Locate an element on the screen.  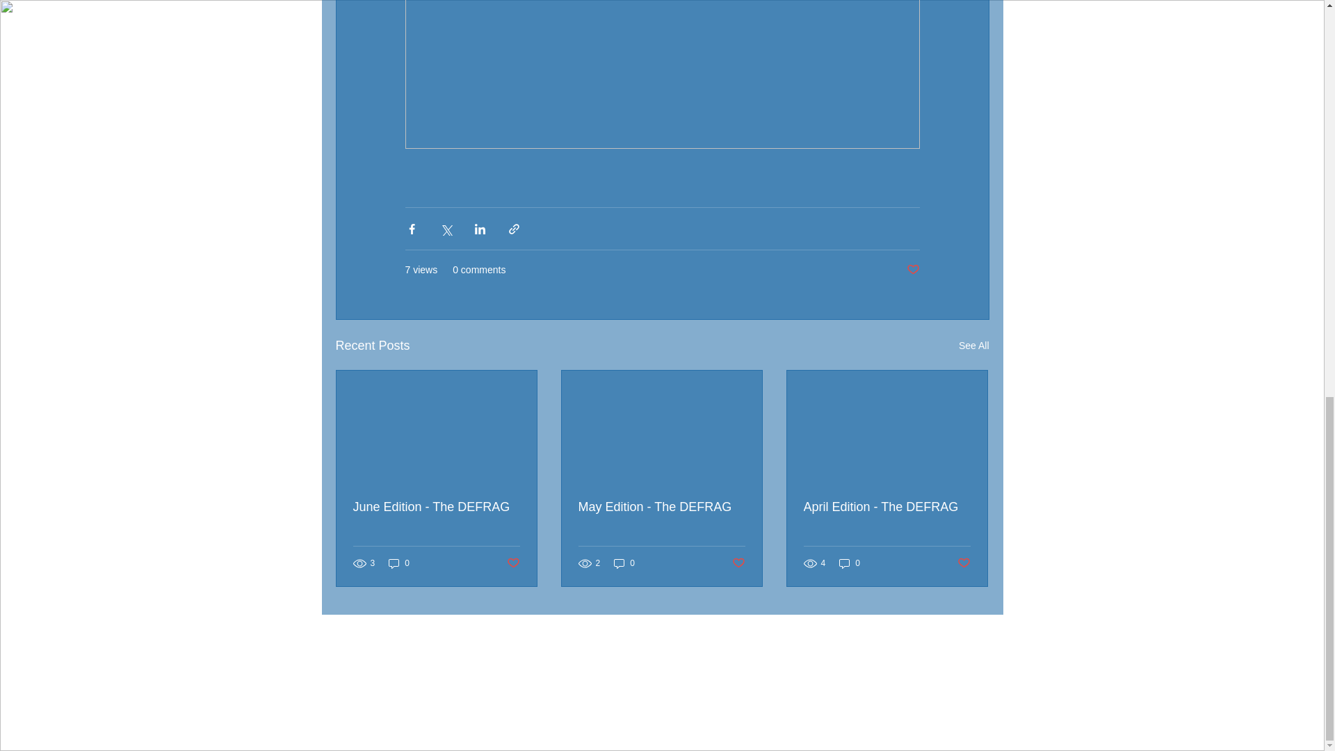
See All is located at coordinates (973, 345).